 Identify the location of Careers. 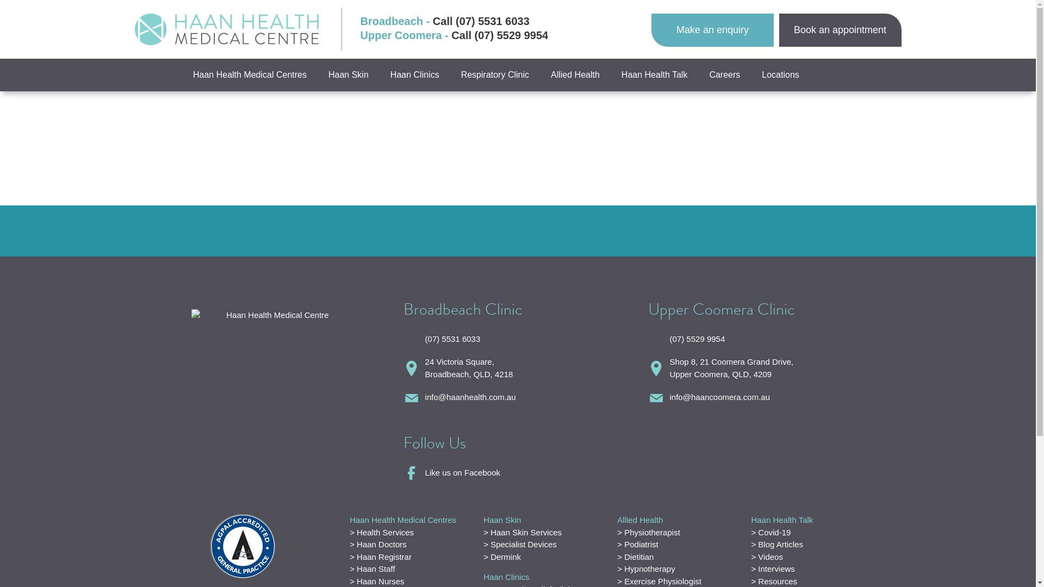
(724, 75).